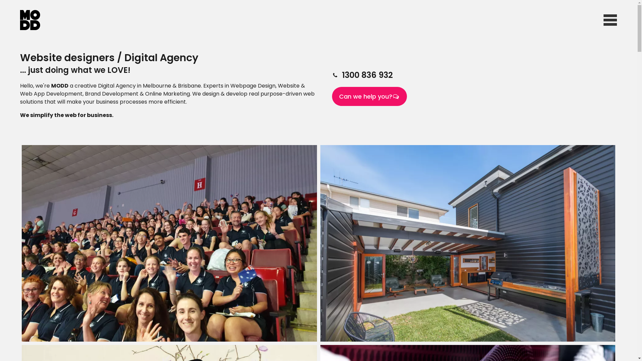 Image resolution: width=642 pixels, height=361 pixels. What do you see at coordinates (369, 96) in the screenshot?
I see `Can we help you?` at bounding box center [369, 96].